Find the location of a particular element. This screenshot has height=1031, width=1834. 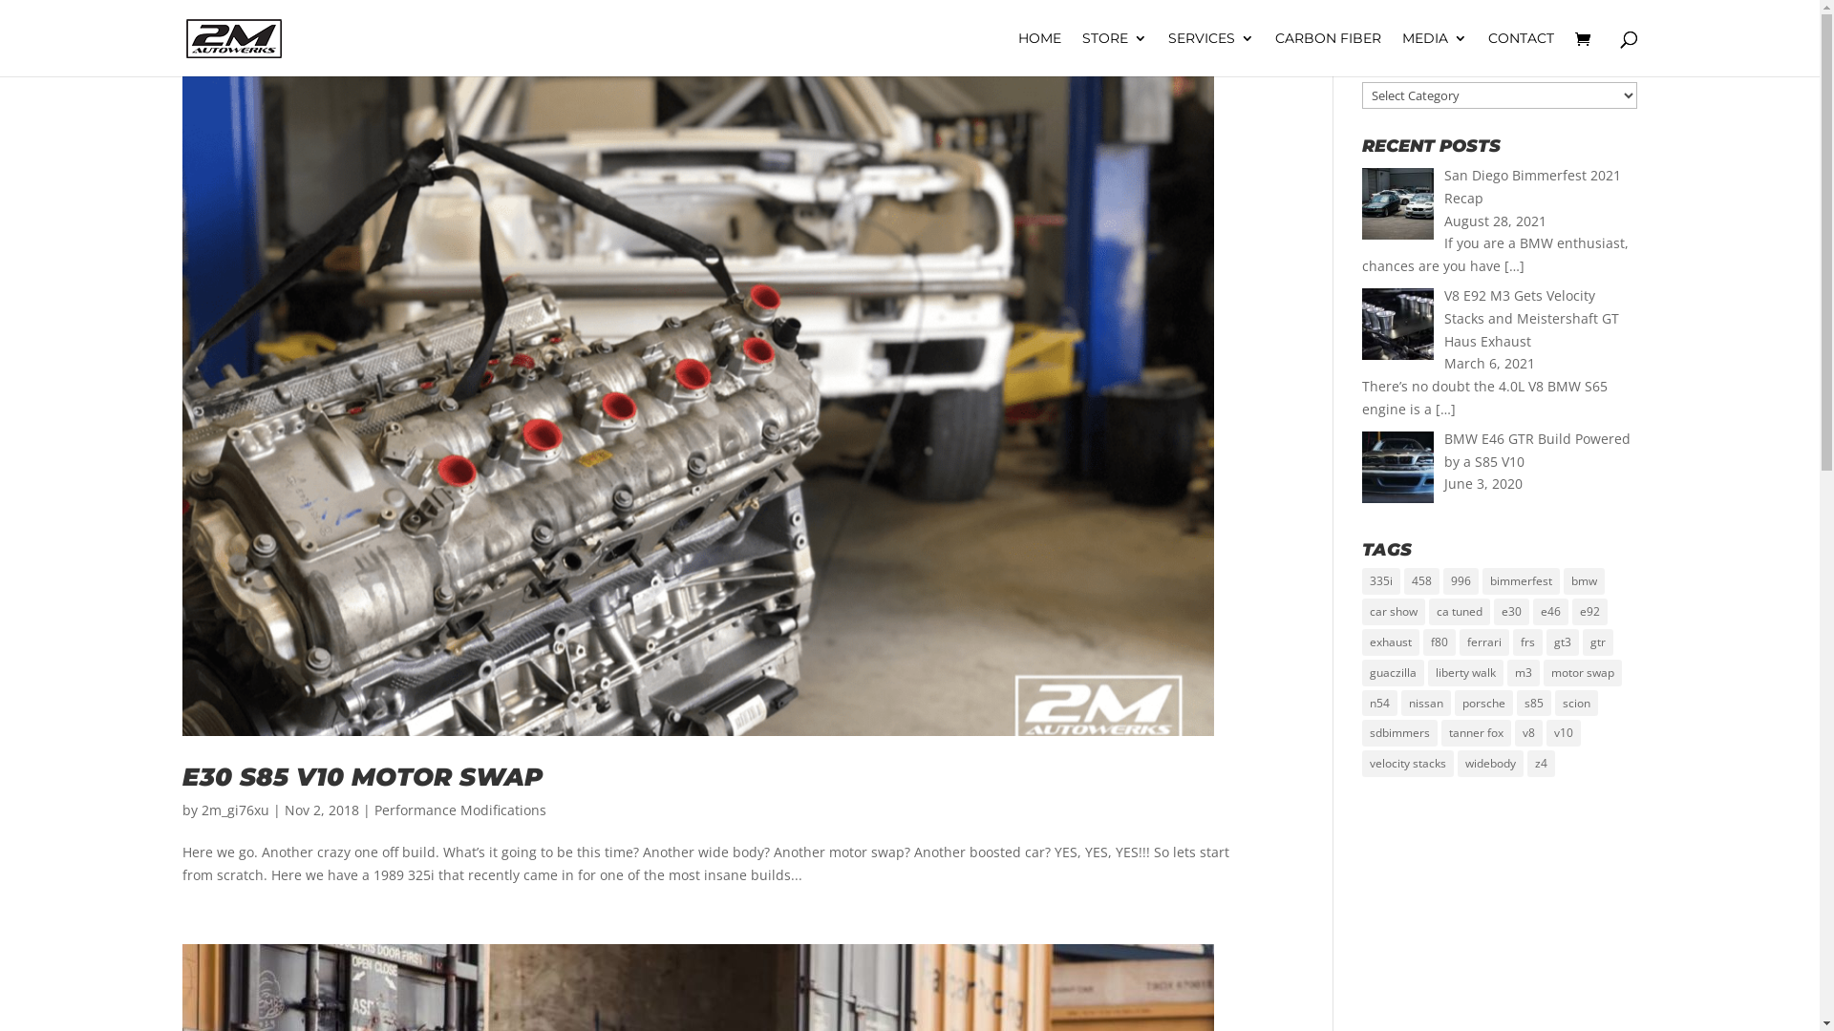

HOME is located at coordinates (1039, 53).